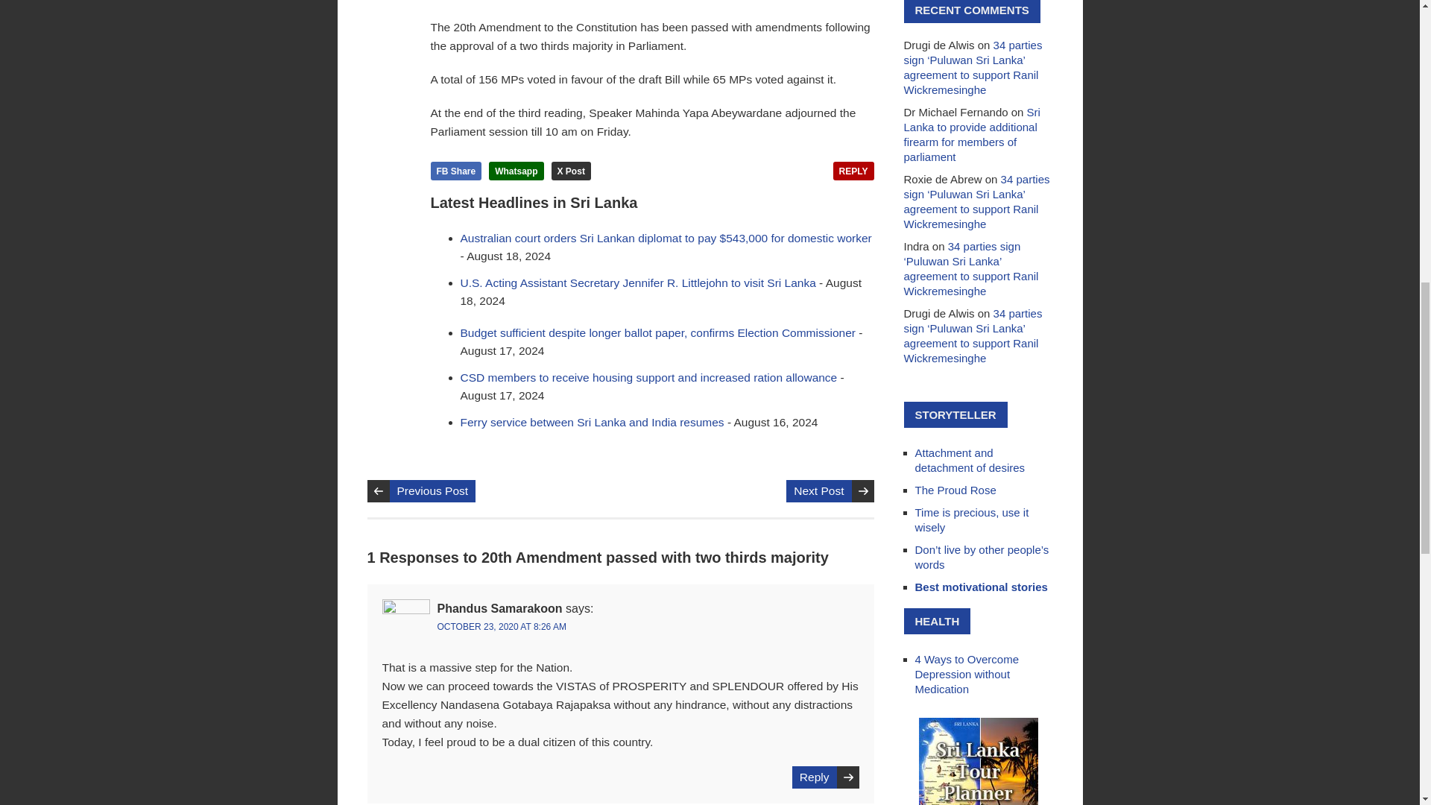 This screenshot has width=1431, height=805. Describe the element at coordinates (456, 171) in the screenshot. I see `Share on Facebook` at that location.